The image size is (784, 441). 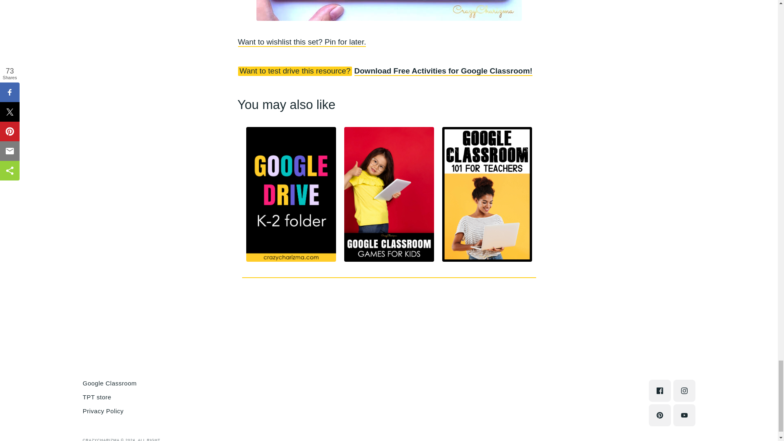 What do you see at coordinates (96, 397) in the screenshot?
I see `TPT store` at bounding box center [96, 397].